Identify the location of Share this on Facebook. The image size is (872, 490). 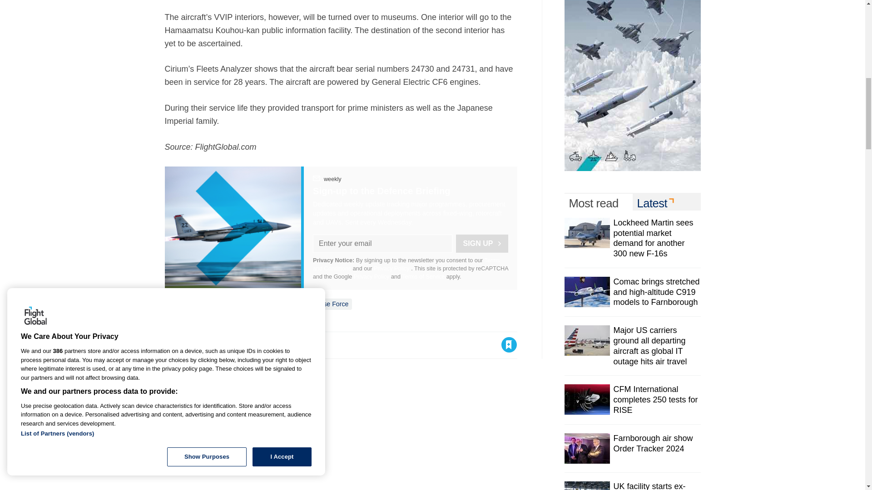
(173, 344).